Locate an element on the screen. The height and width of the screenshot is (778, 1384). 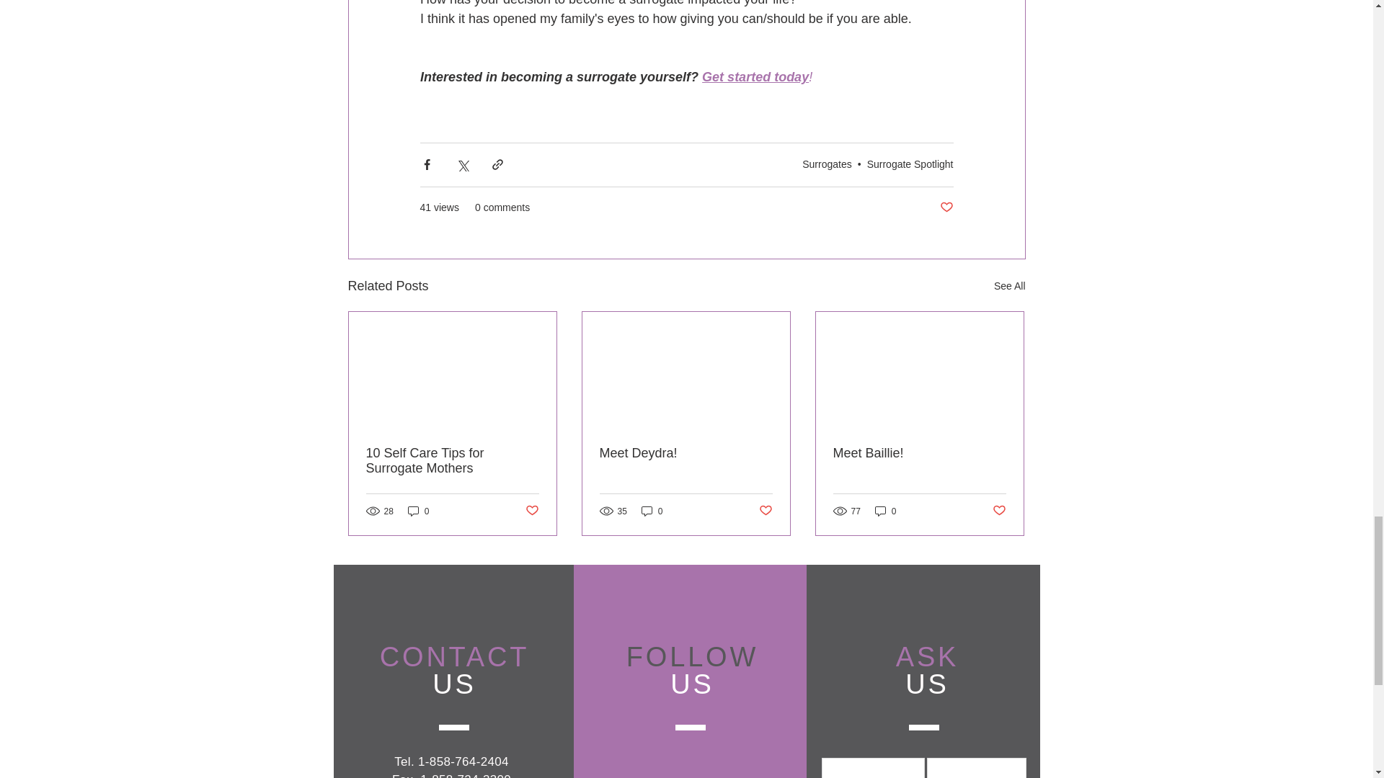
0 is located at coordinates (418, 511).